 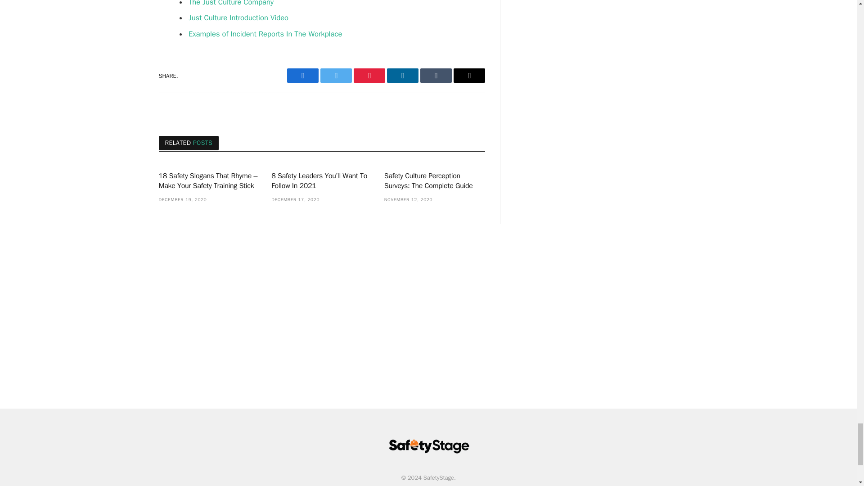 What do you see at coordinates (302, 76) in the screenshot?
I see `Share on Facebook` at bounding box center [302, 76].